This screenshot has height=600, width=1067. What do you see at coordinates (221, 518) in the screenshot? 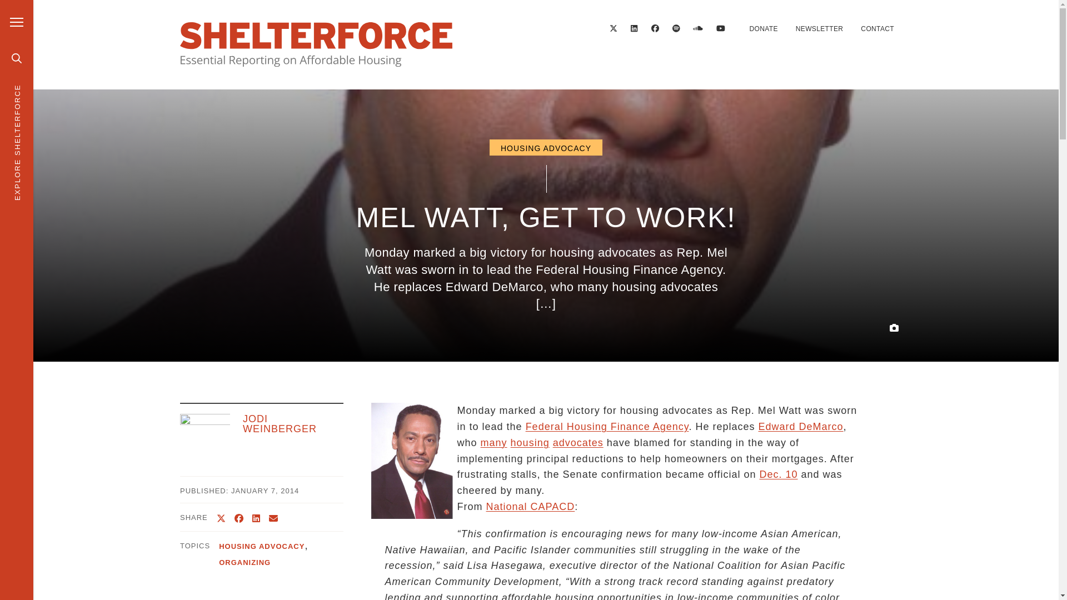
I see `Share Via Twitter` at bounding box center [221, 518].